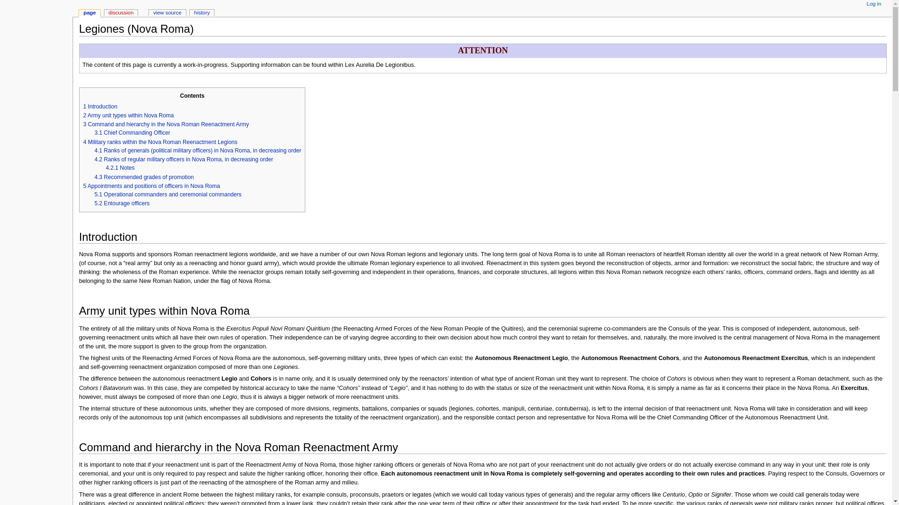 This screenshot has width=899, height=505. I want to click on page, so click(89, 13).